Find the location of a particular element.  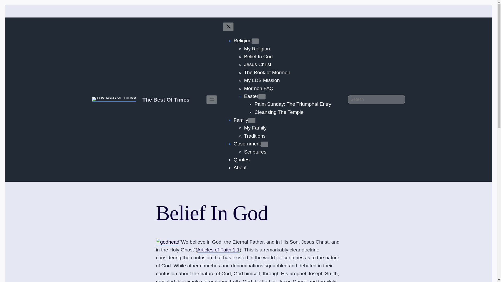

Quotes is located at coordinates (241, 160).